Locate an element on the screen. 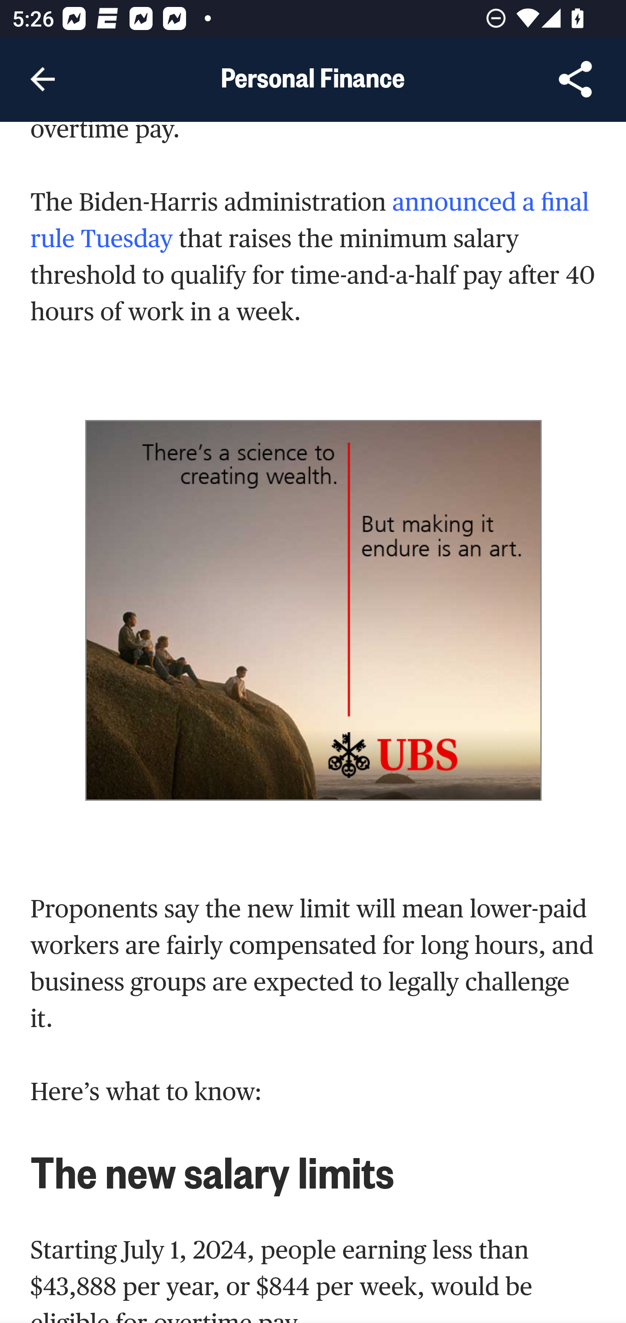  announced a final rule Tuesday is located at coordinates (310, 220).